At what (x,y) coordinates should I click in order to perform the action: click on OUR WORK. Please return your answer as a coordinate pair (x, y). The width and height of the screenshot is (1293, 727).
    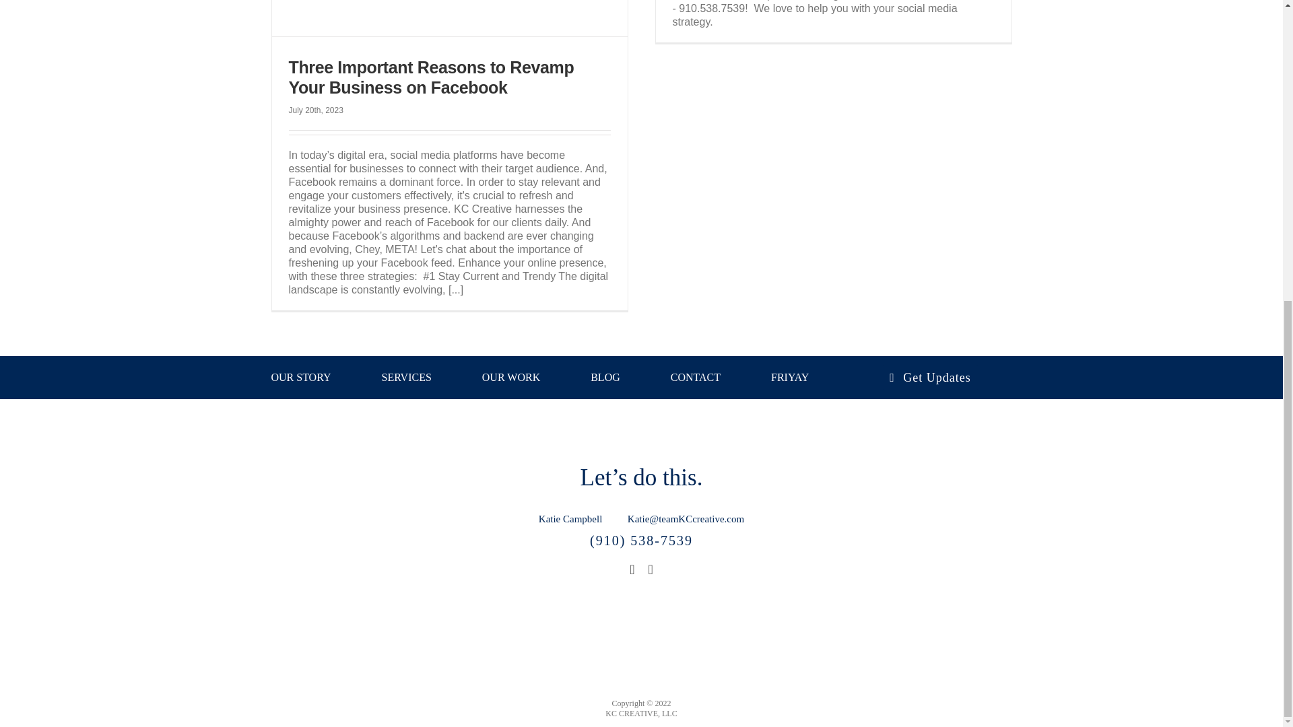
    Looking at the image, I should click on (511, 377).